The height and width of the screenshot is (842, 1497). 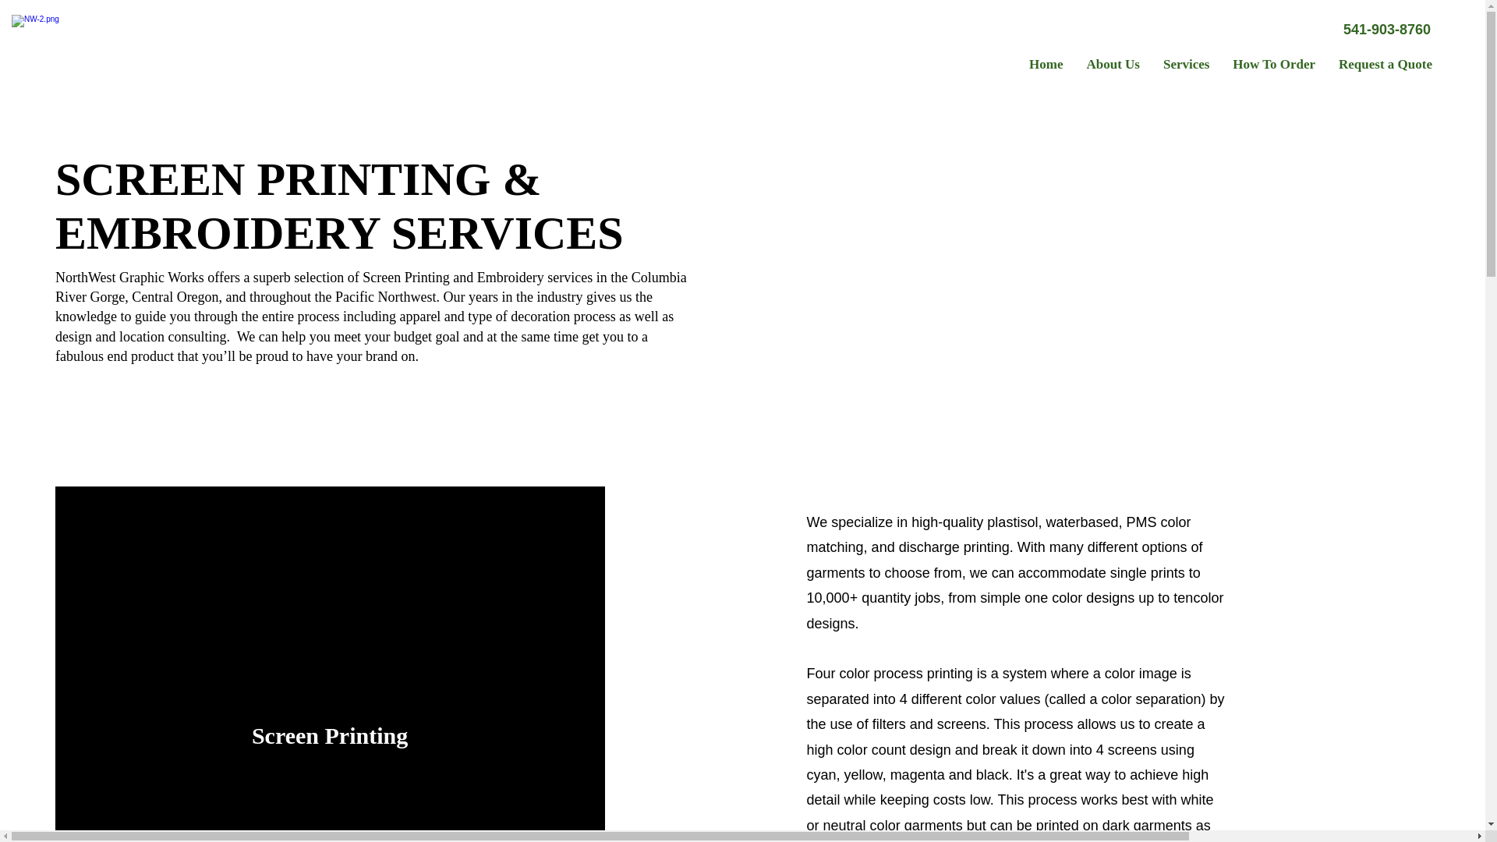 What do you see at coordinates (1385, 65) in the screenshot?
I see `Request a Quote` at bounding box center [1385, 65].